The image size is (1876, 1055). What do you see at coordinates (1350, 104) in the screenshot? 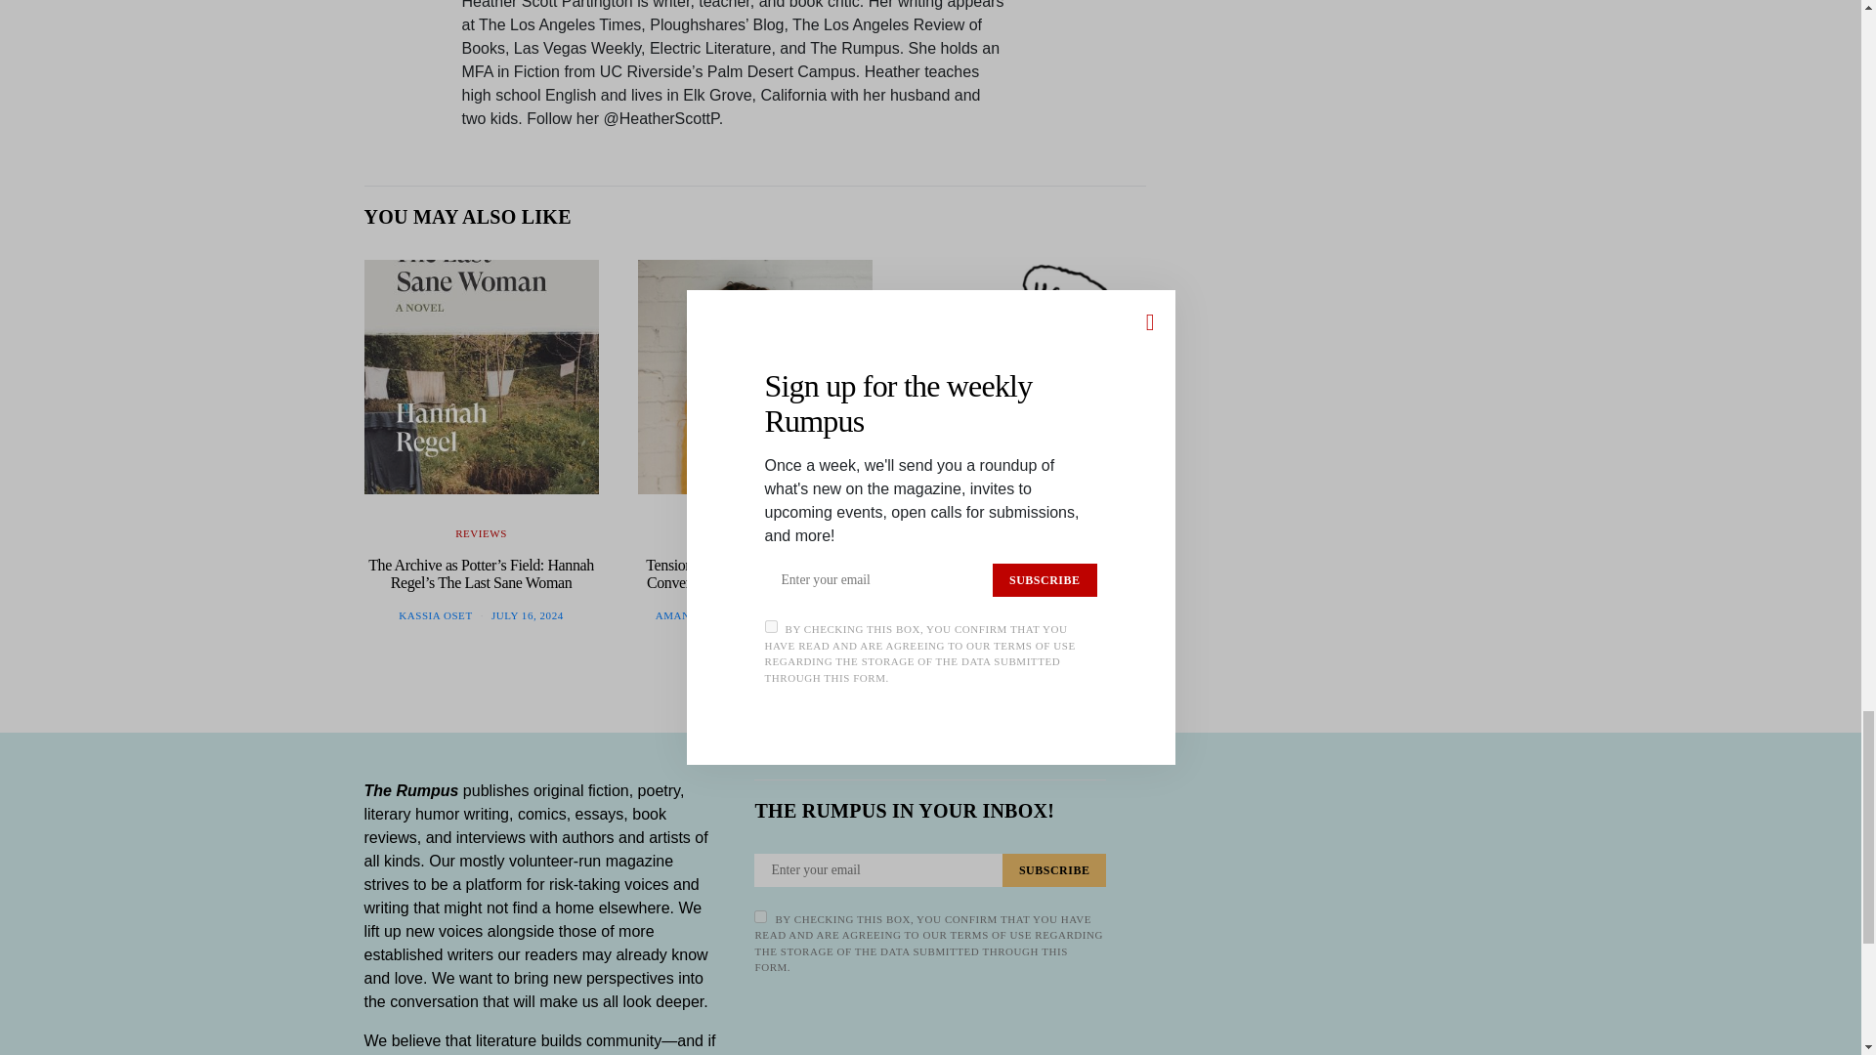
I see `3rd party ad content` at bounding box center [1350, 104].